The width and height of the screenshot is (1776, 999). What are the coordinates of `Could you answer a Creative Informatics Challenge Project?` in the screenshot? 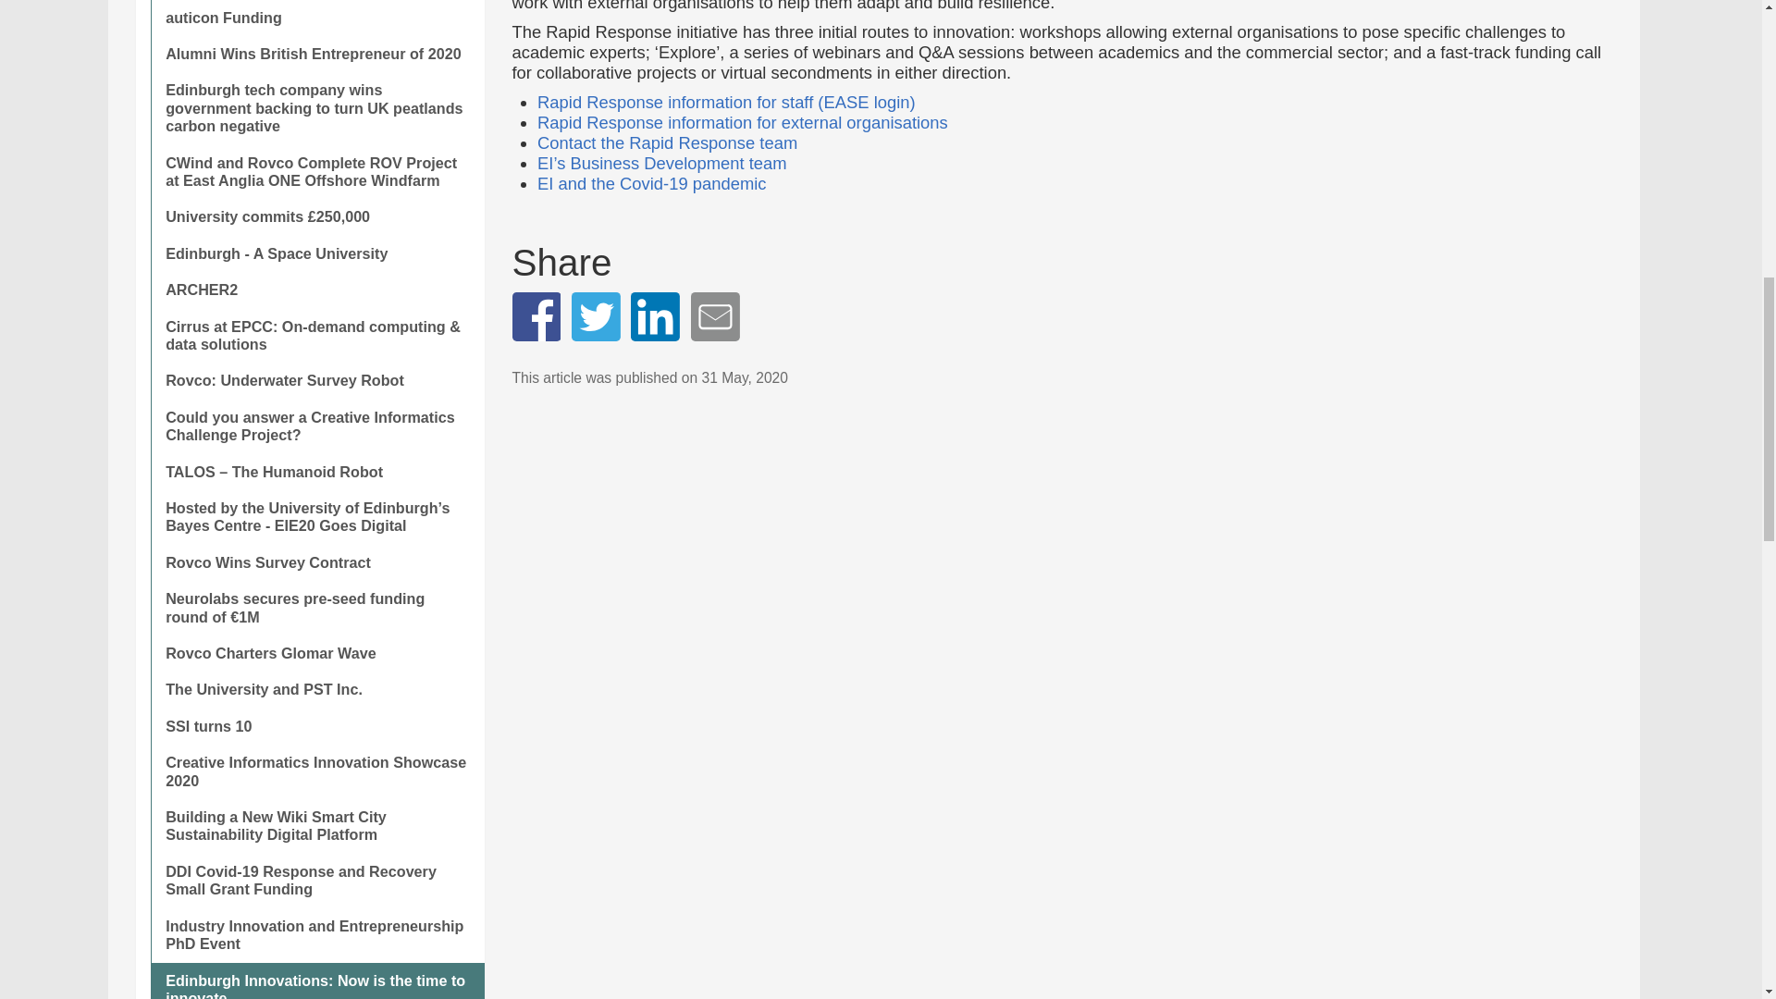 It's located at (316, 427).